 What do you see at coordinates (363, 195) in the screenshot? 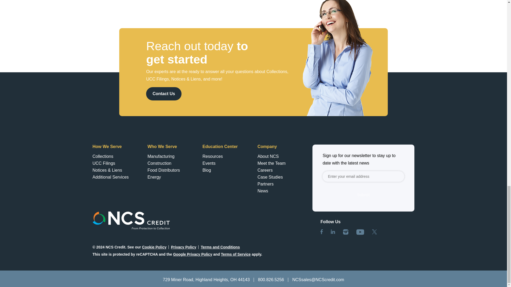
I see `Submit` at bounding box center [363, 195].